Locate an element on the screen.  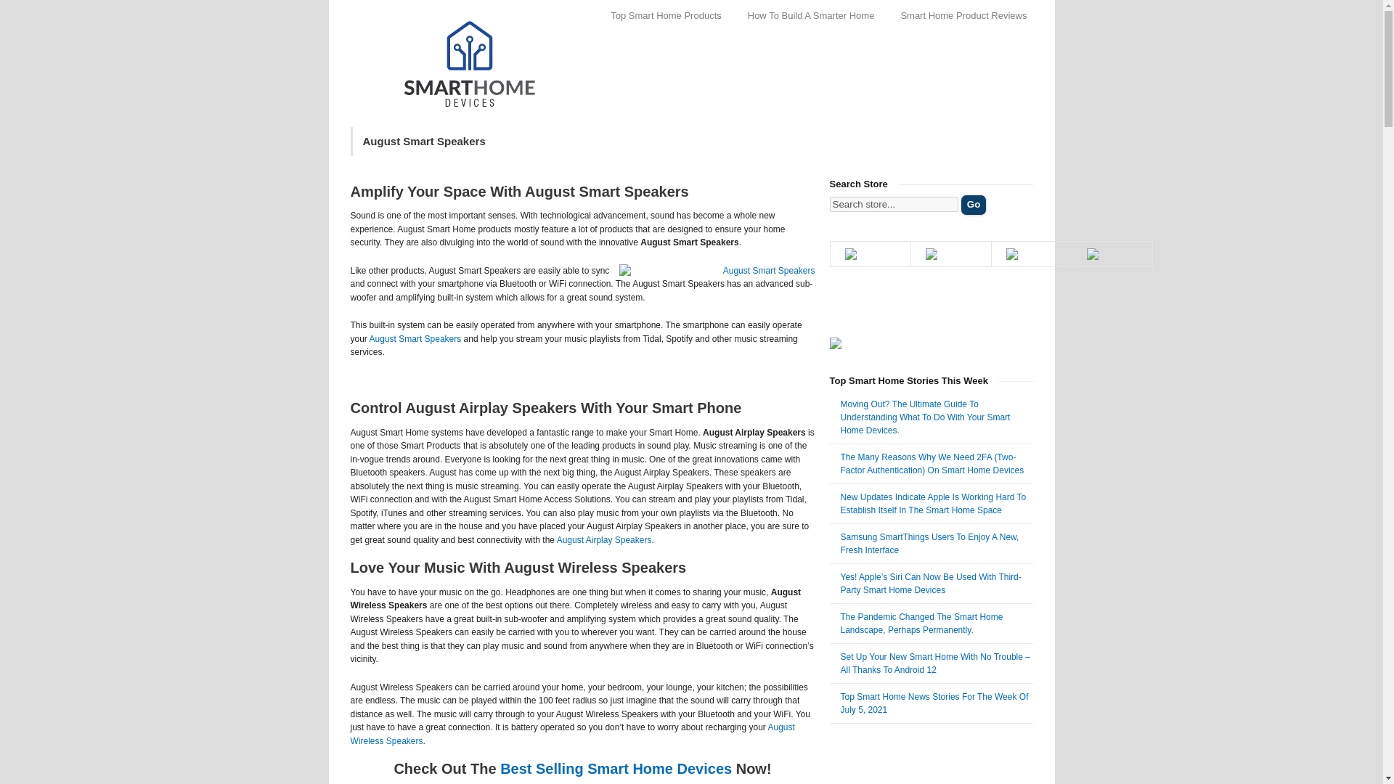
Search store... is located at coordinates (893, 204).